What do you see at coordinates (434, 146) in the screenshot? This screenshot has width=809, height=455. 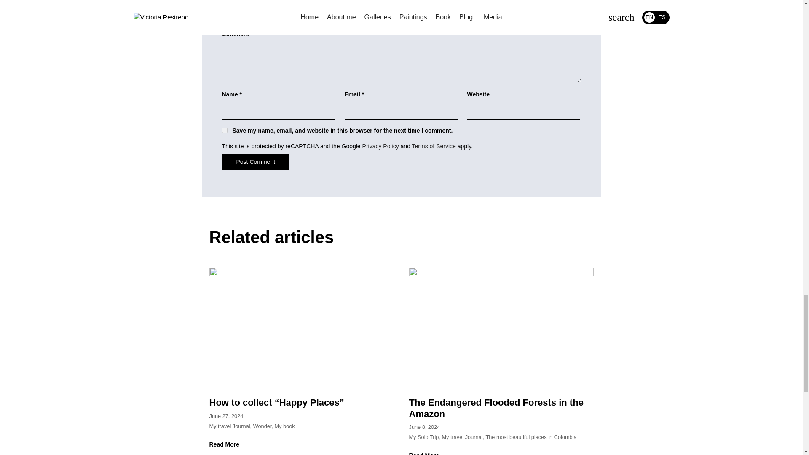 I see `Terms of Service` at bounding box center [434, 146].